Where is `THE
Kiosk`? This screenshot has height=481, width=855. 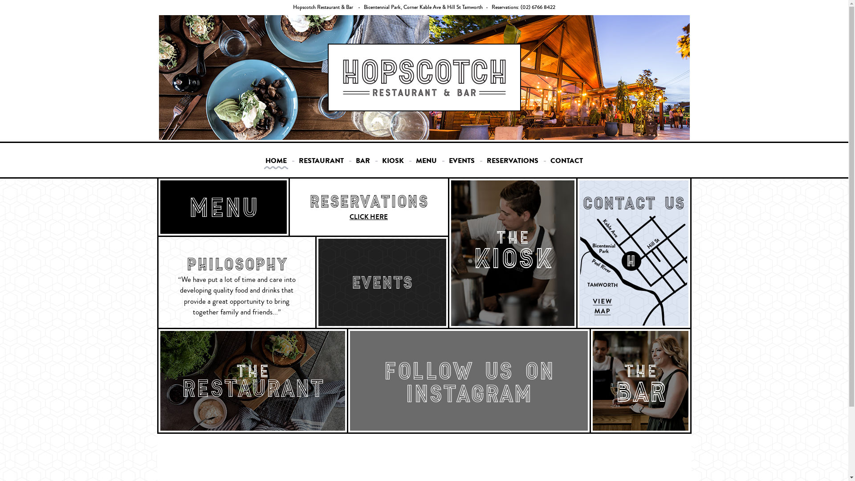
THE
Kiosk is located at coordinates (512, 253).